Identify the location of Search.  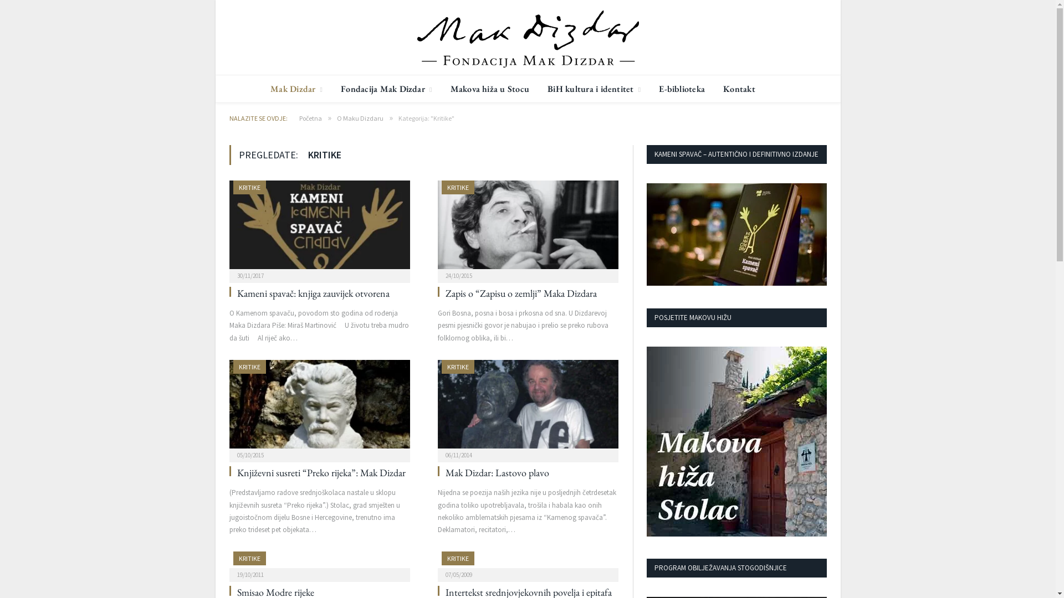
(815, 83).